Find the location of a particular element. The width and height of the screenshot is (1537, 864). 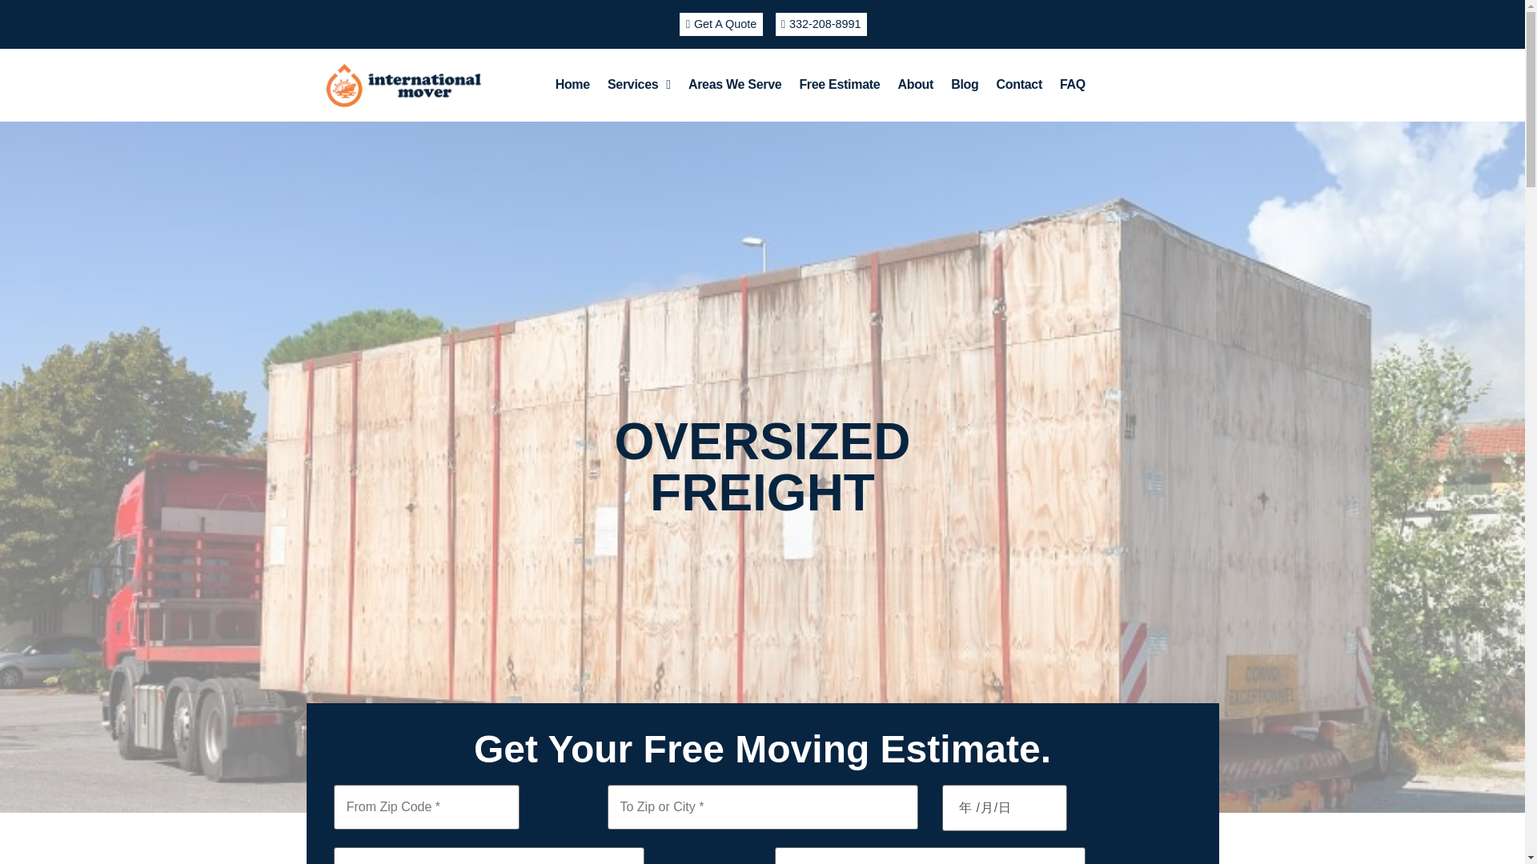

Home is located at coordinates (573, 84).